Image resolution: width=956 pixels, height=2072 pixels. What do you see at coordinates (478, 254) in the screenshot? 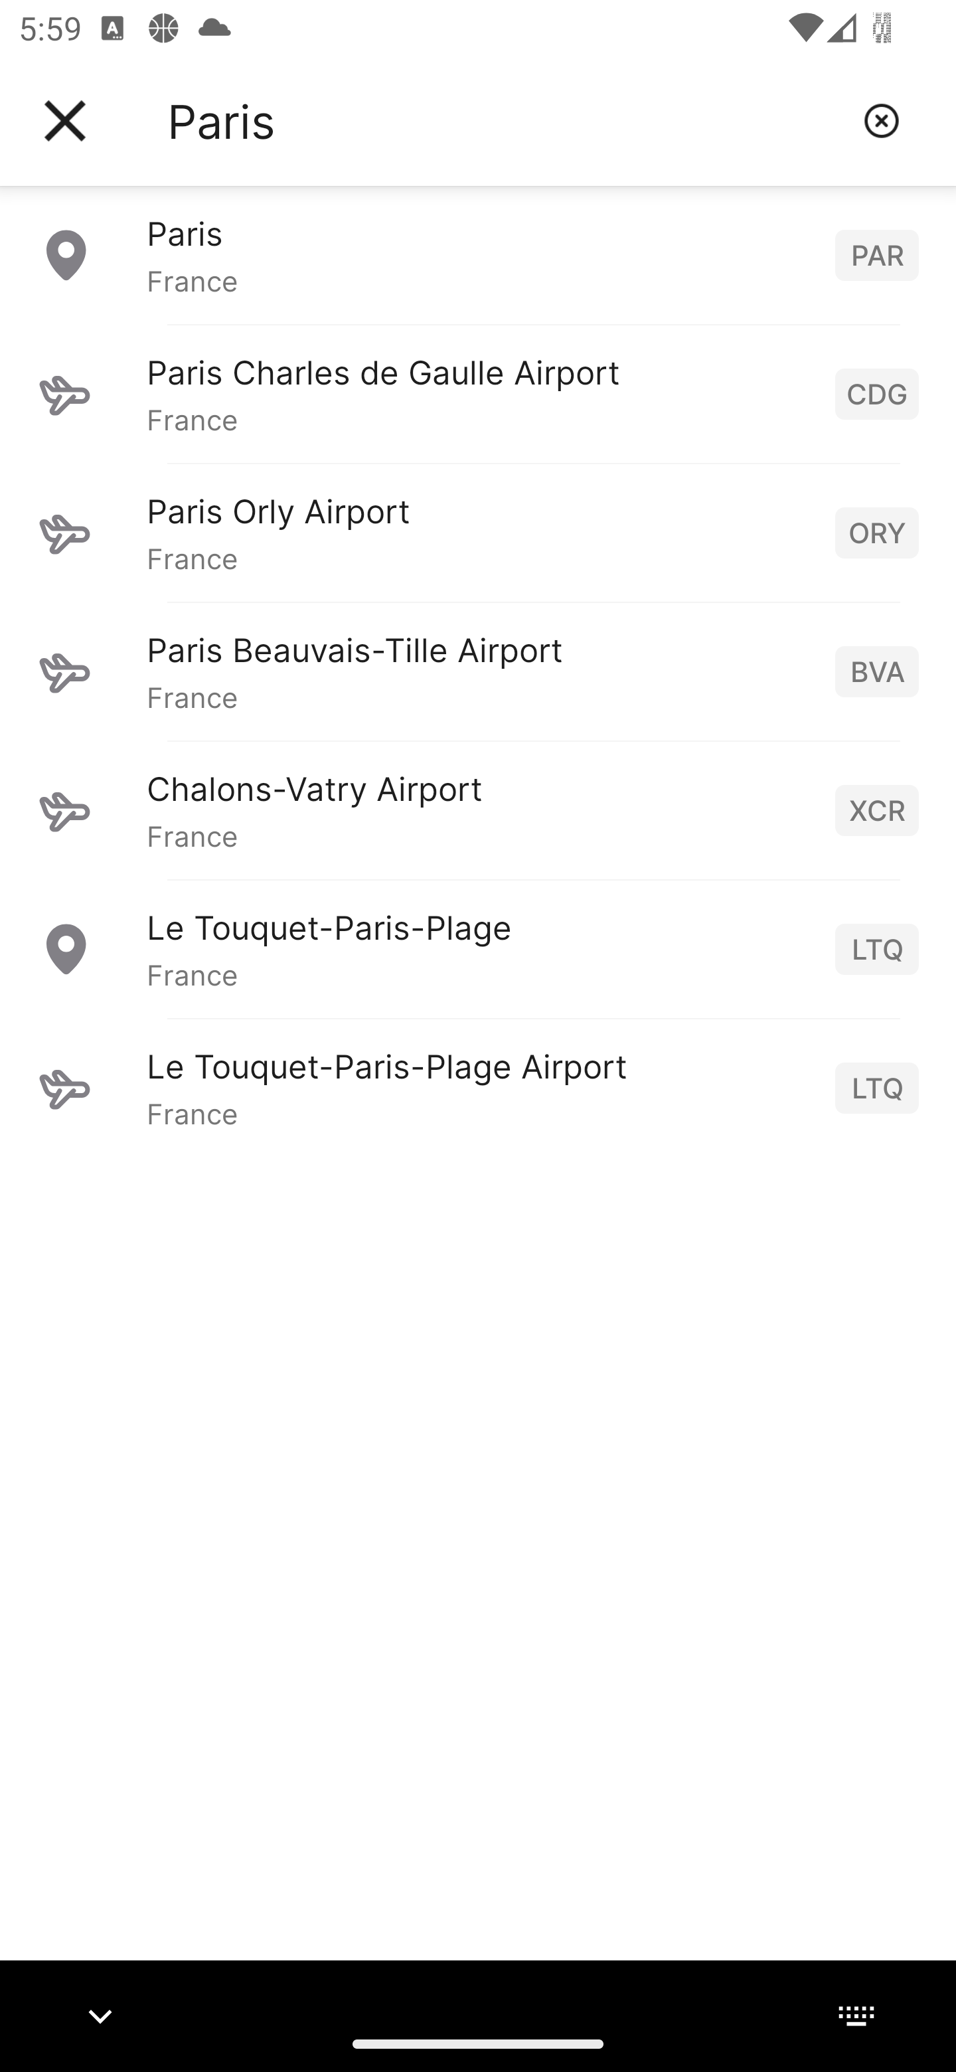
I see `Paris France PAR` at bounding box center [478, 254].